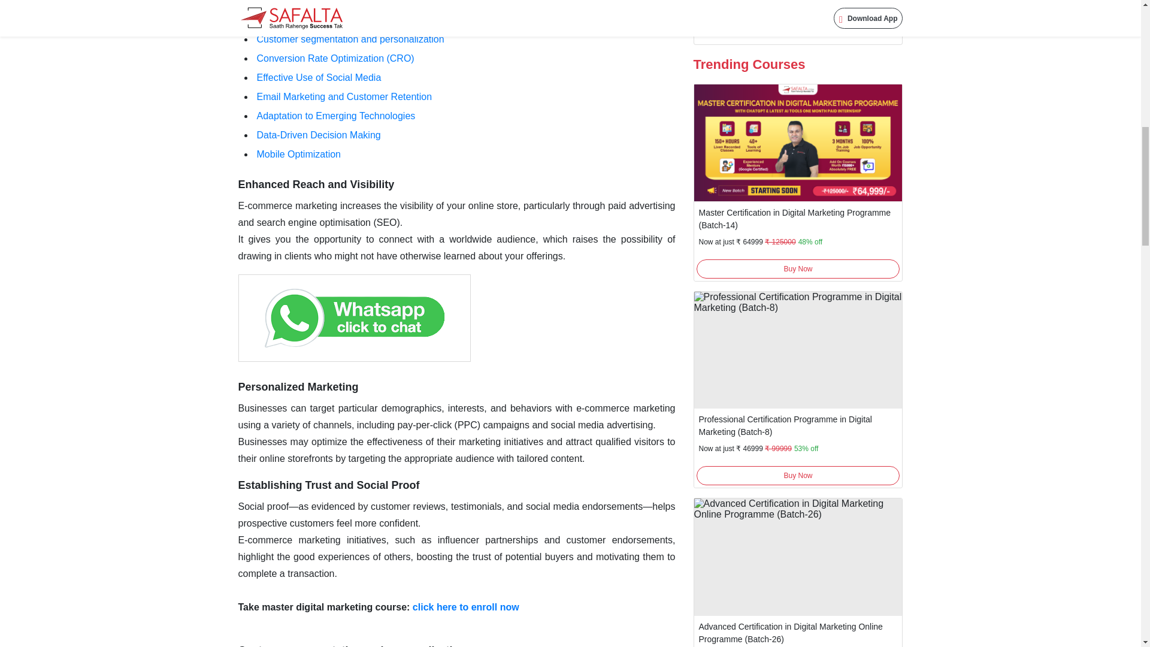 The image size is (1150, 647). What do you see at coordinates (328, 485) in the screenshot?
I see `Establishing Trust and Social Proof` at bounding box center [328, 485].